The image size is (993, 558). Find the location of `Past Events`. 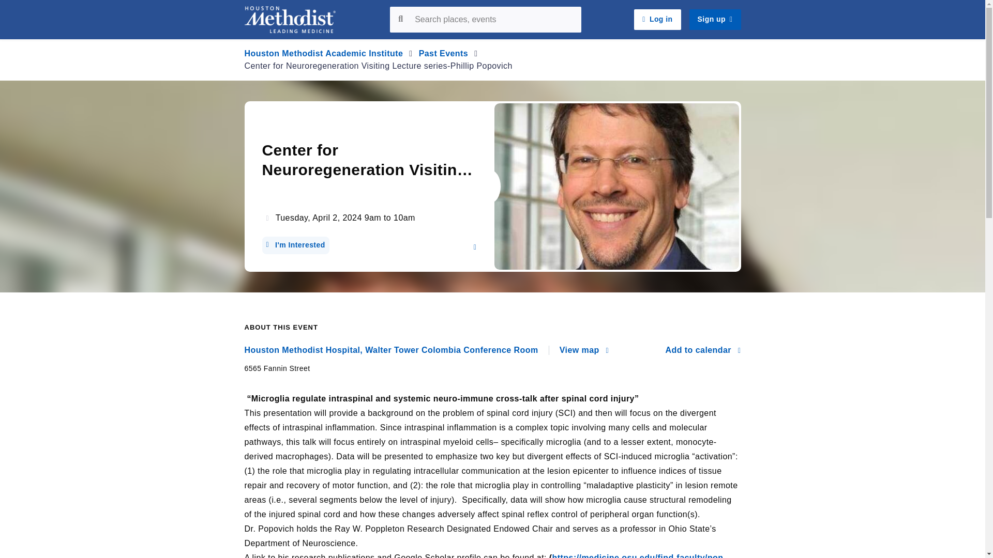

Past Events is located at coordinates (444, 54).